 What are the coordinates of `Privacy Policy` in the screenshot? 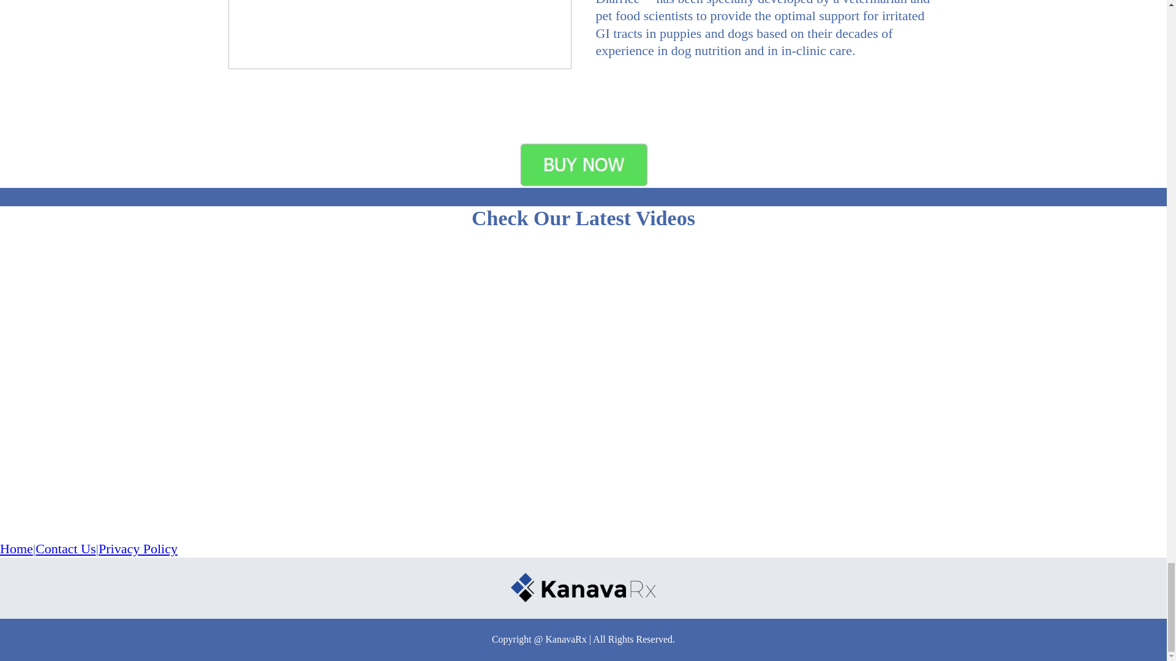 It's located at (138, 548).